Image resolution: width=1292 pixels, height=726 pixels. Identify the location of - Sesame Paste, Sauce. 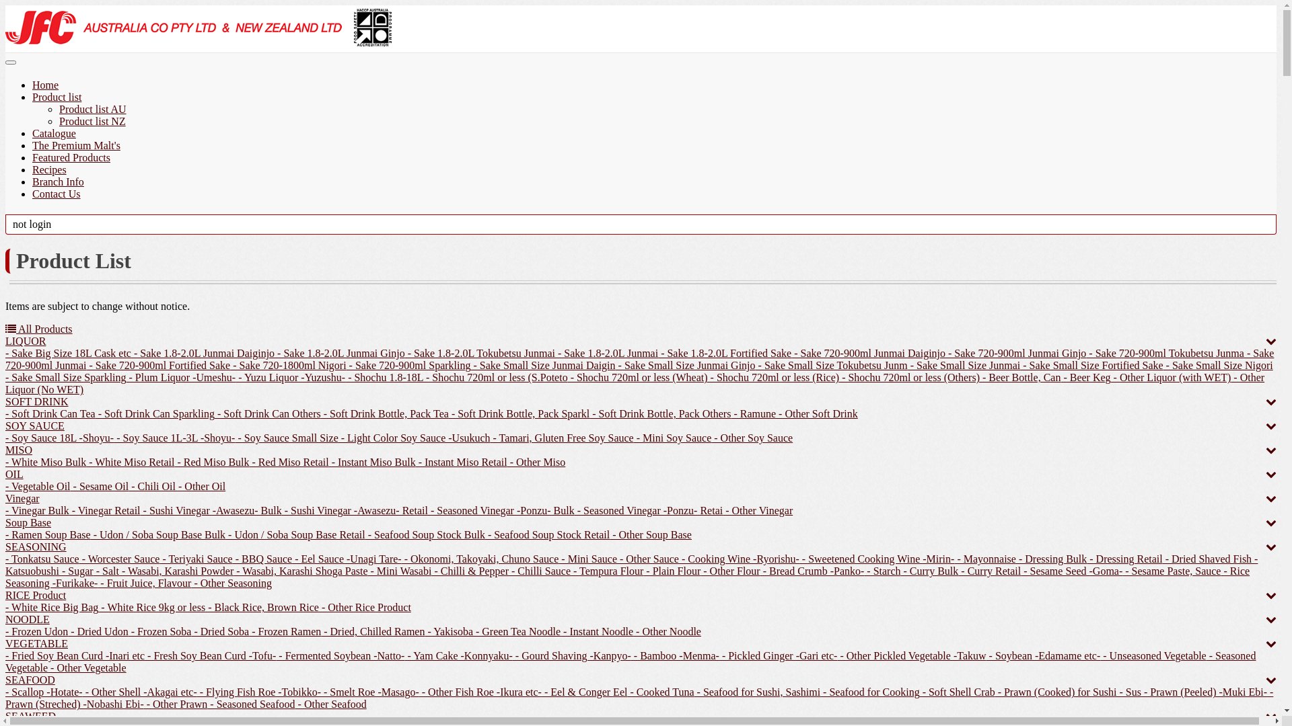
(1172, 571).